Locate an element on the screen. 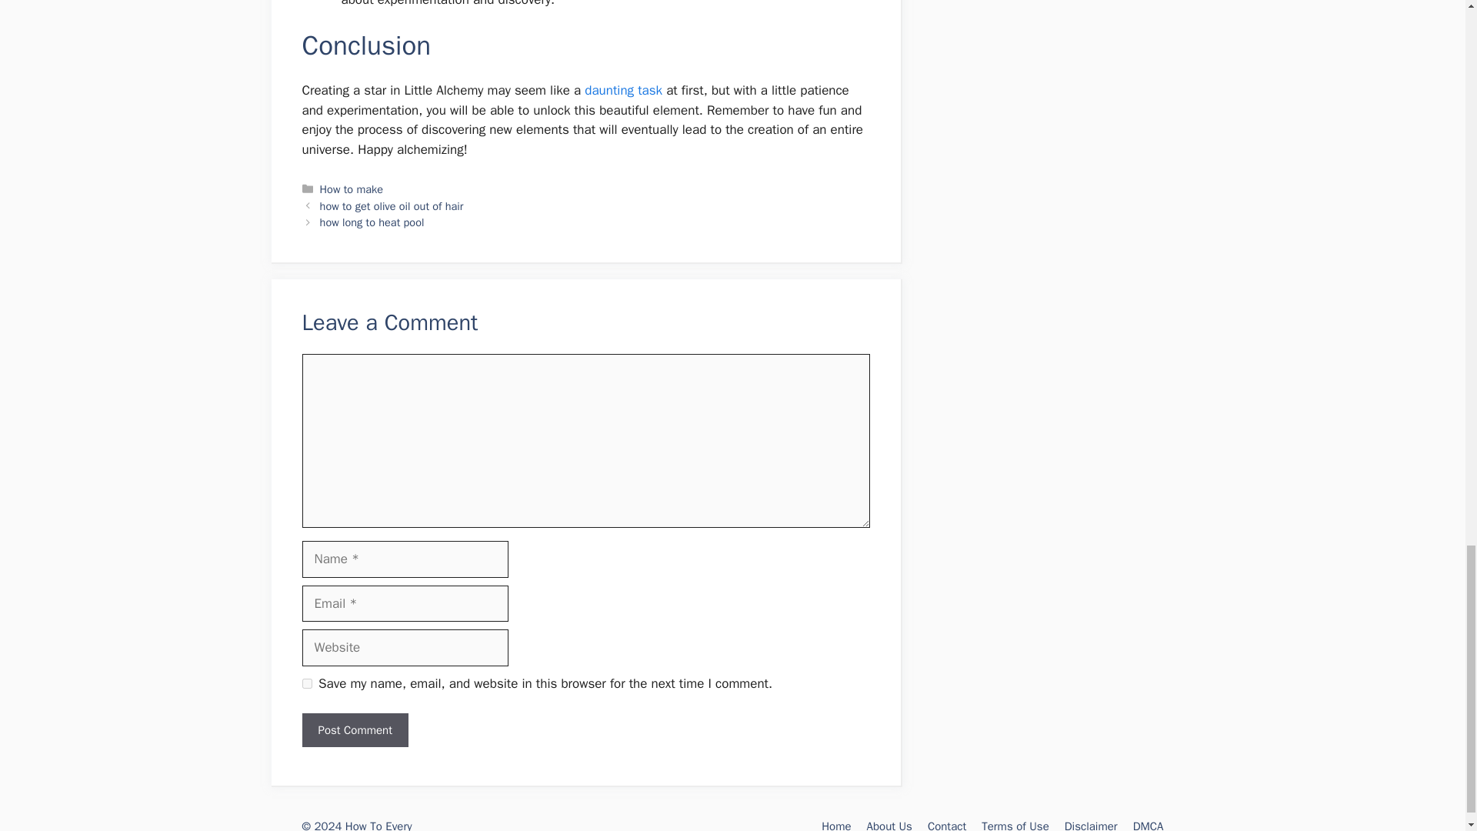 The width and height of the screenshot is (1477, 831). yes is located at coordinates (306, 683).